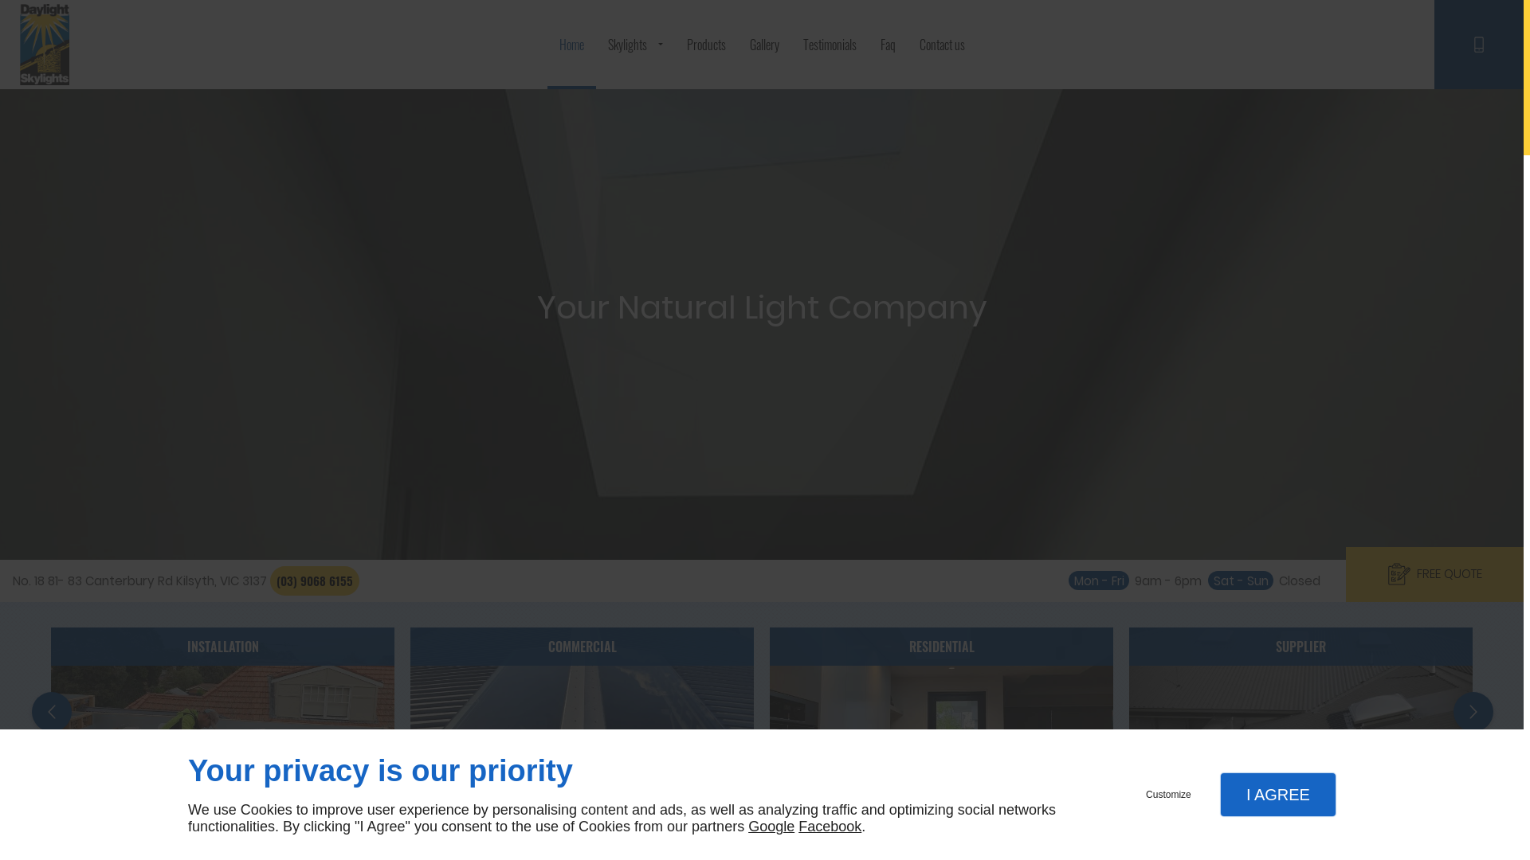  Describe the element at coordinates (762, 307) in the screenshot. I see `Your Natural Light Company` at that location.